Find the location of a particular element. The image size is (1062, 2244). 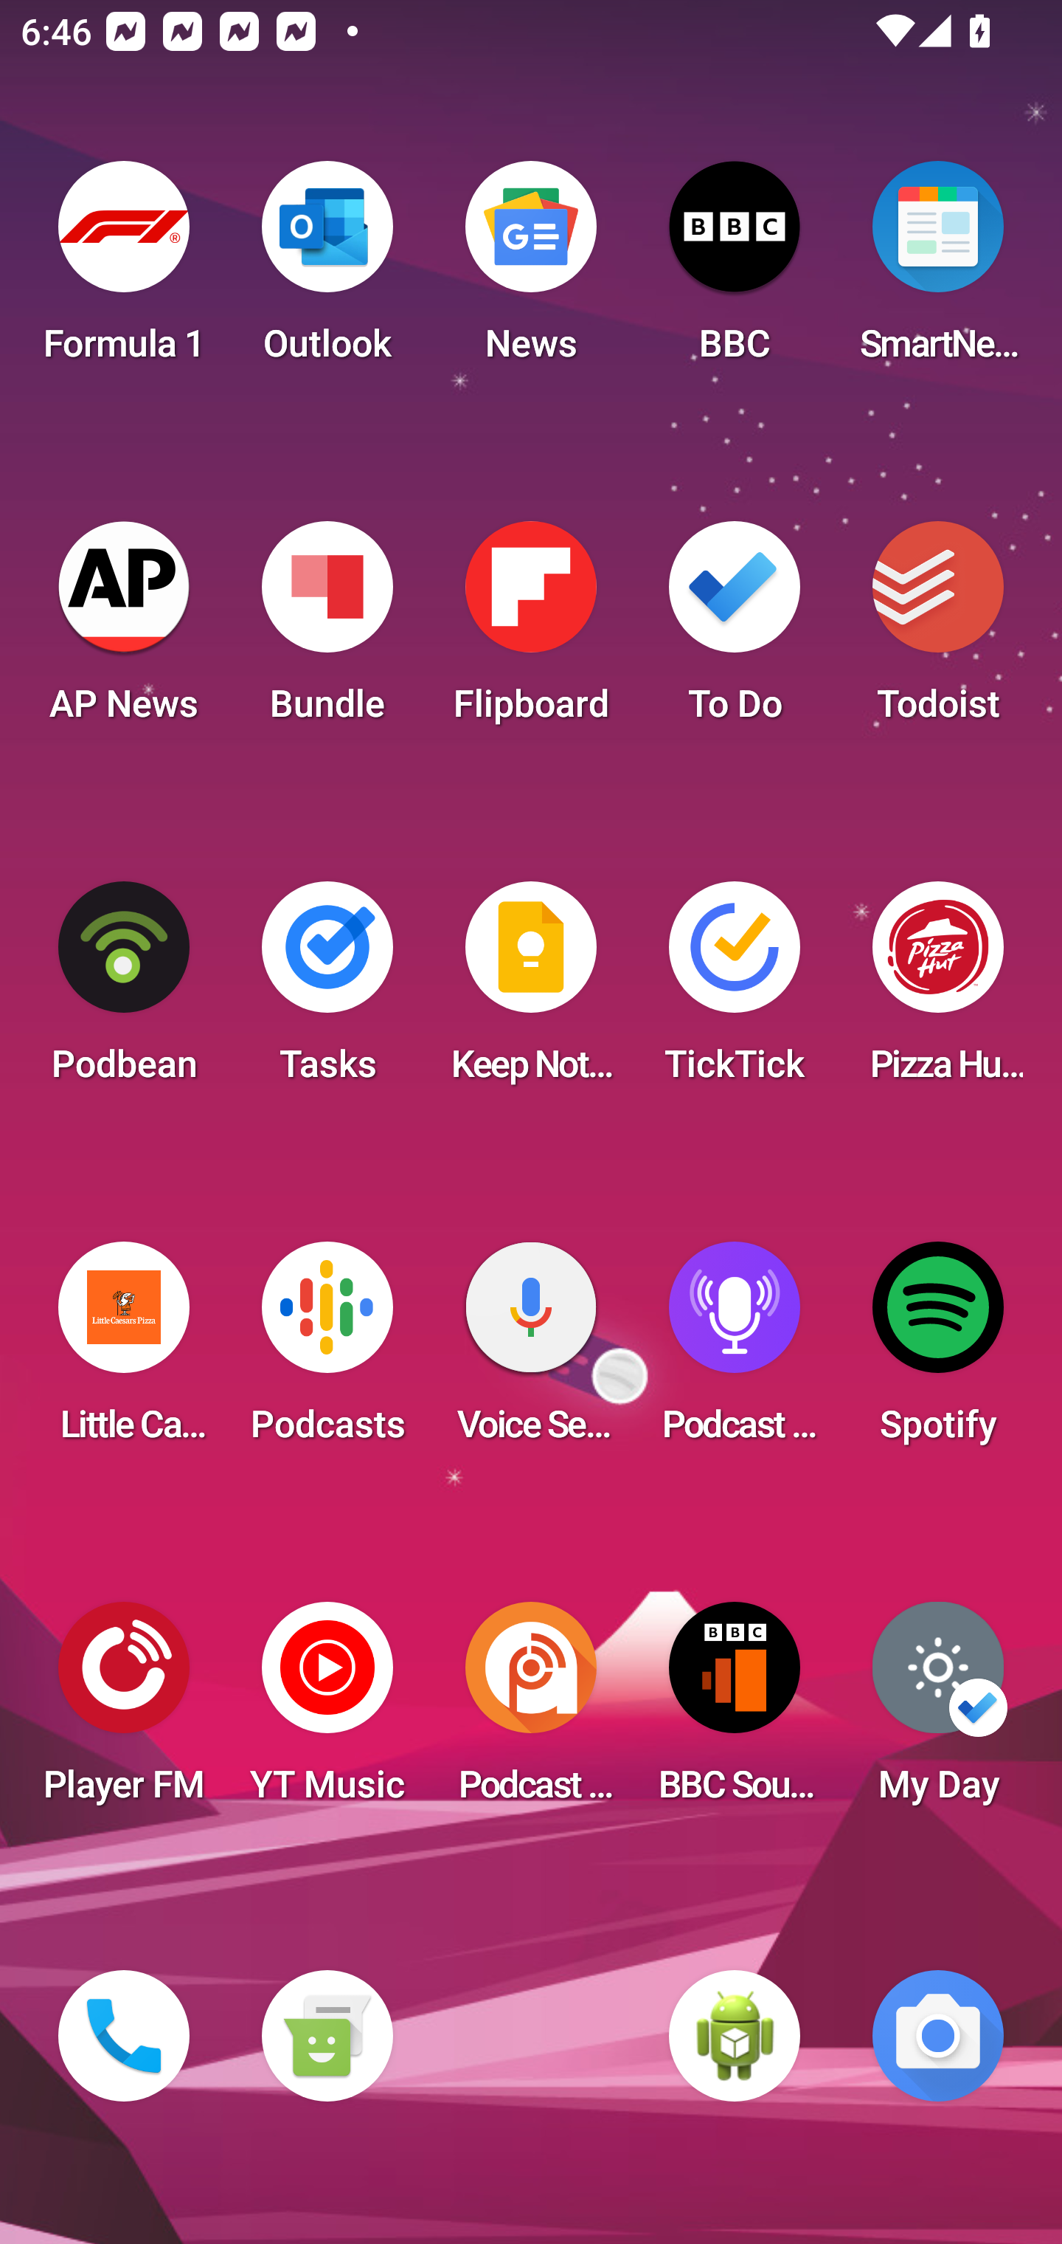

Phone is located at coordinates (124, 2036).